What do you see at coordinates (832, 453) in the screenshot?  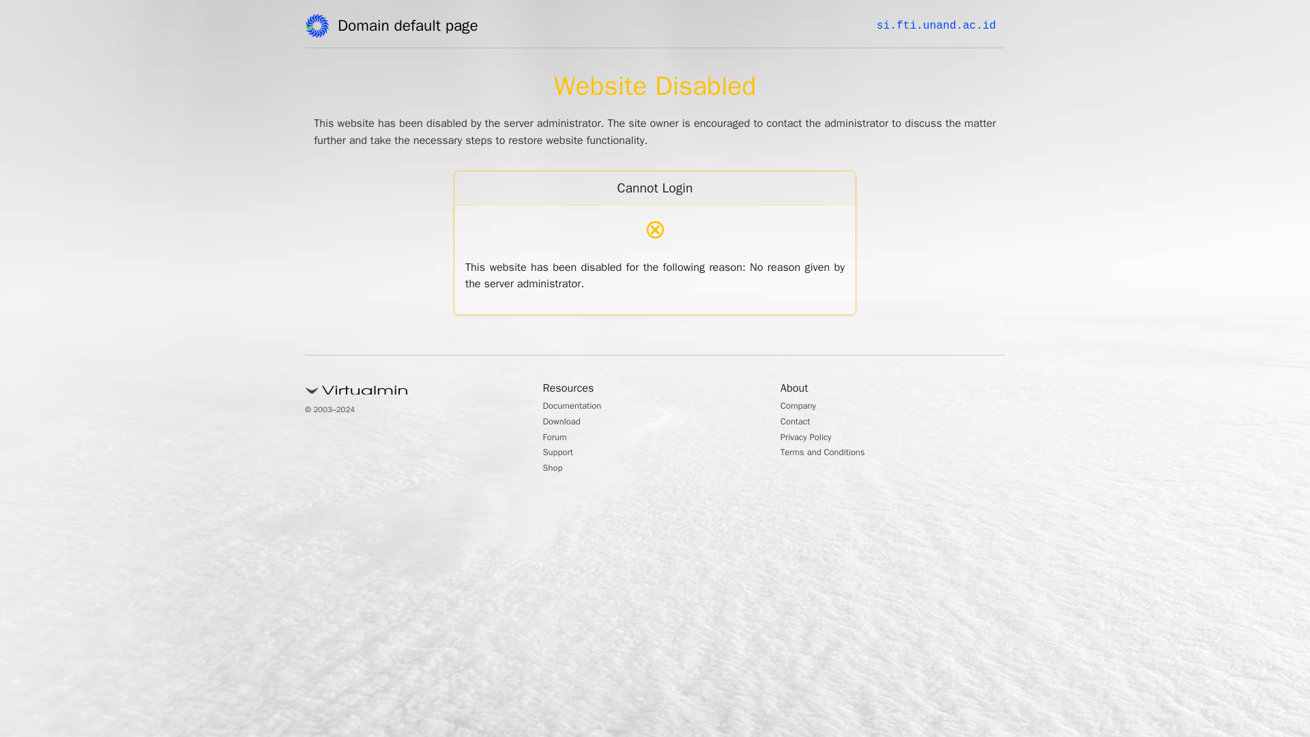 I see `Terms and Conditions` at bounding box center [832, 453].